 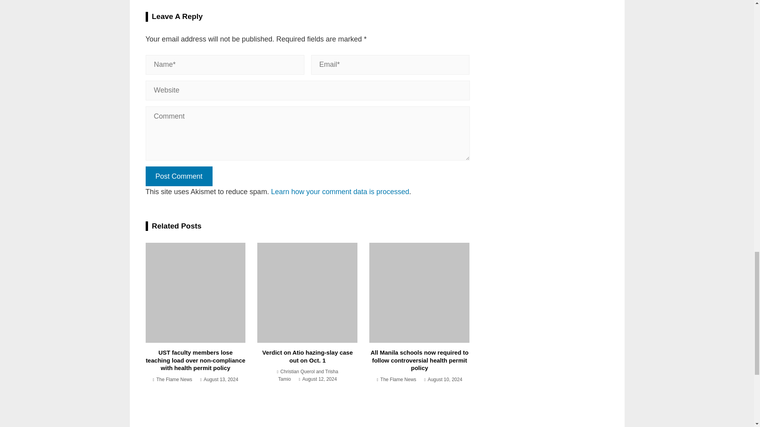 What do you see at coordinates (179, 176) in the screenshot?
I see `Post Comment` at bounding box center [179, 176].